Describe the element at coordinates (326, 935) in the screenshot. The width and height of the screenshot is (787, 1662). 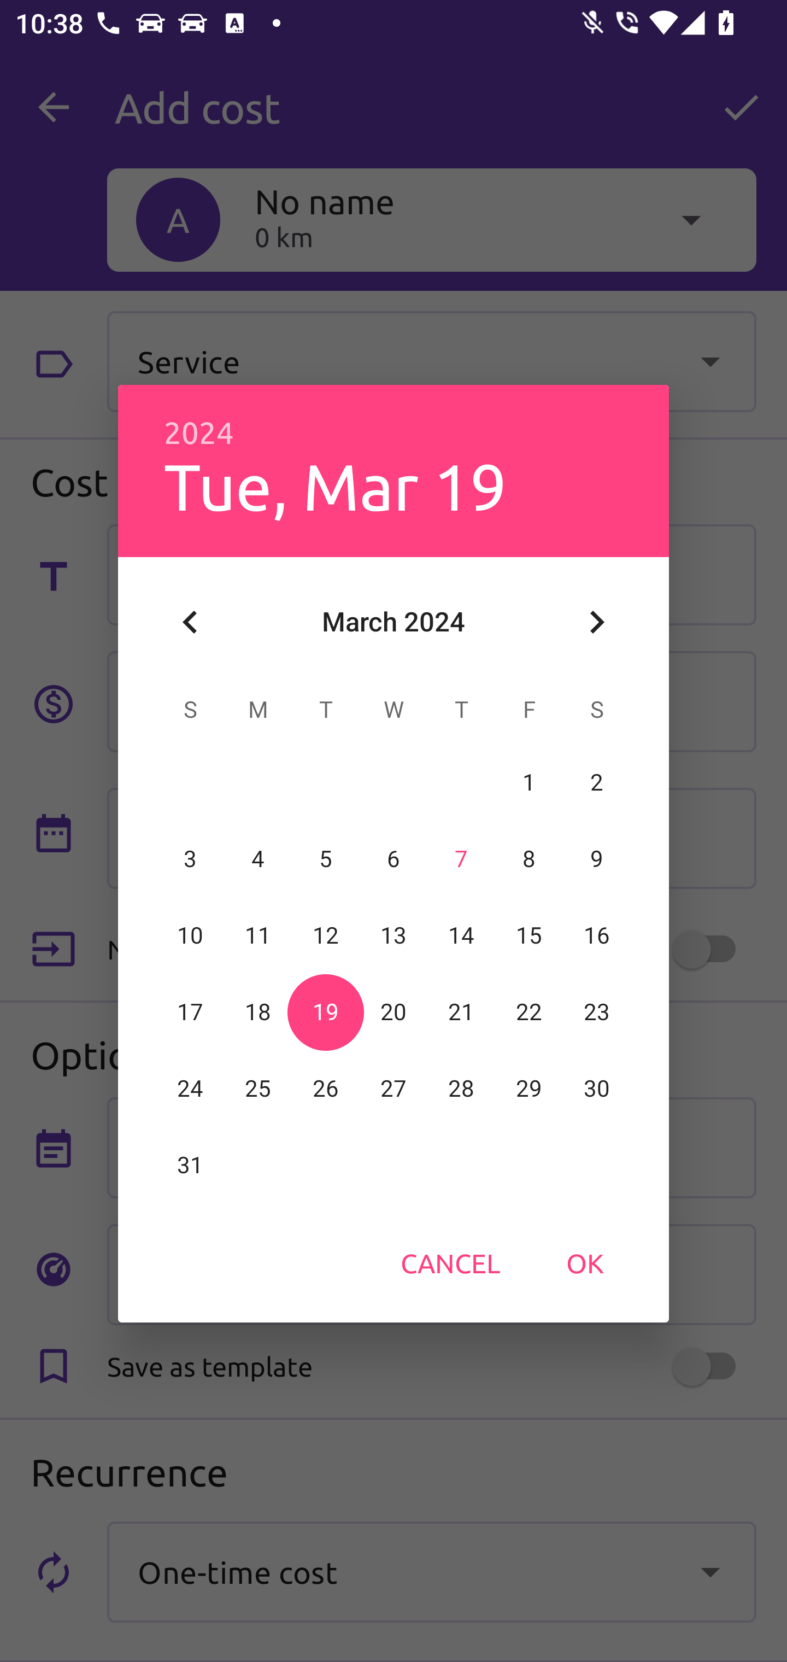
I see `12 12 March 2024` at that location.